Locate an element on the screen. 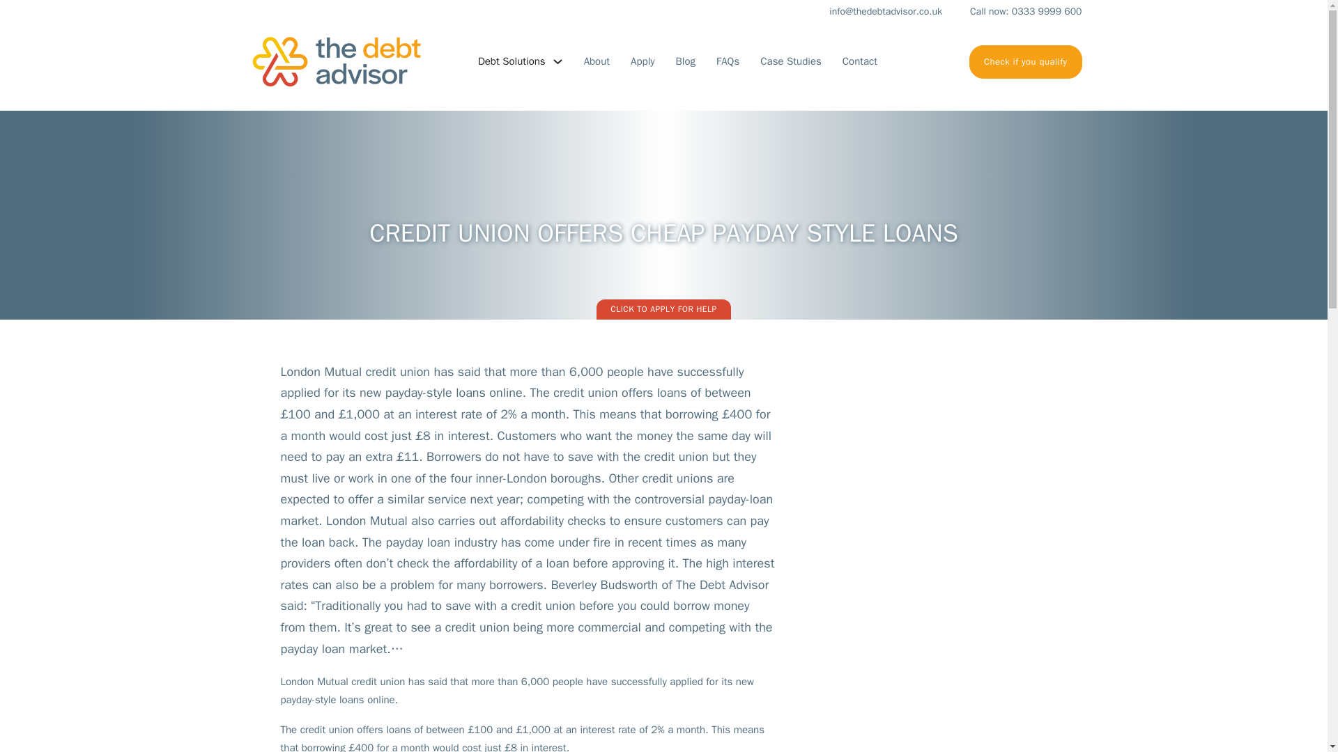  Call now: 0333 9999 600 is located at coordinates (1012, 12).